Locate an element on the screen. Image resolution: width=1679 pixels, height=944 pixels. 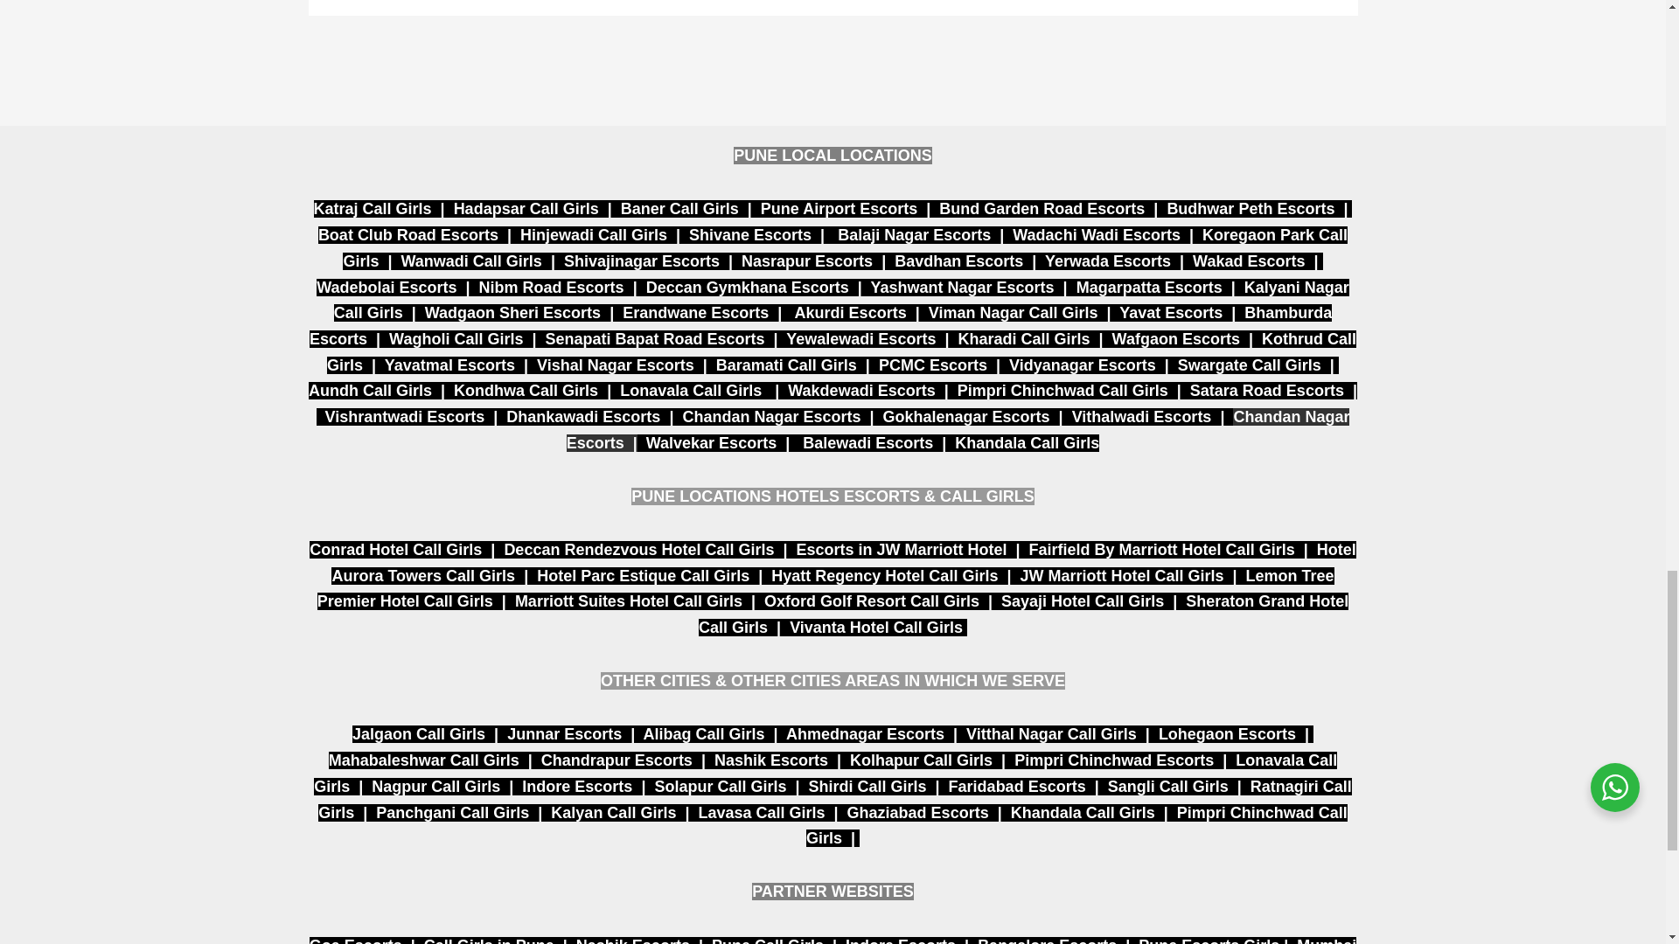
Wadgaon Sheri Escorts is located at coordinates (512, 313).